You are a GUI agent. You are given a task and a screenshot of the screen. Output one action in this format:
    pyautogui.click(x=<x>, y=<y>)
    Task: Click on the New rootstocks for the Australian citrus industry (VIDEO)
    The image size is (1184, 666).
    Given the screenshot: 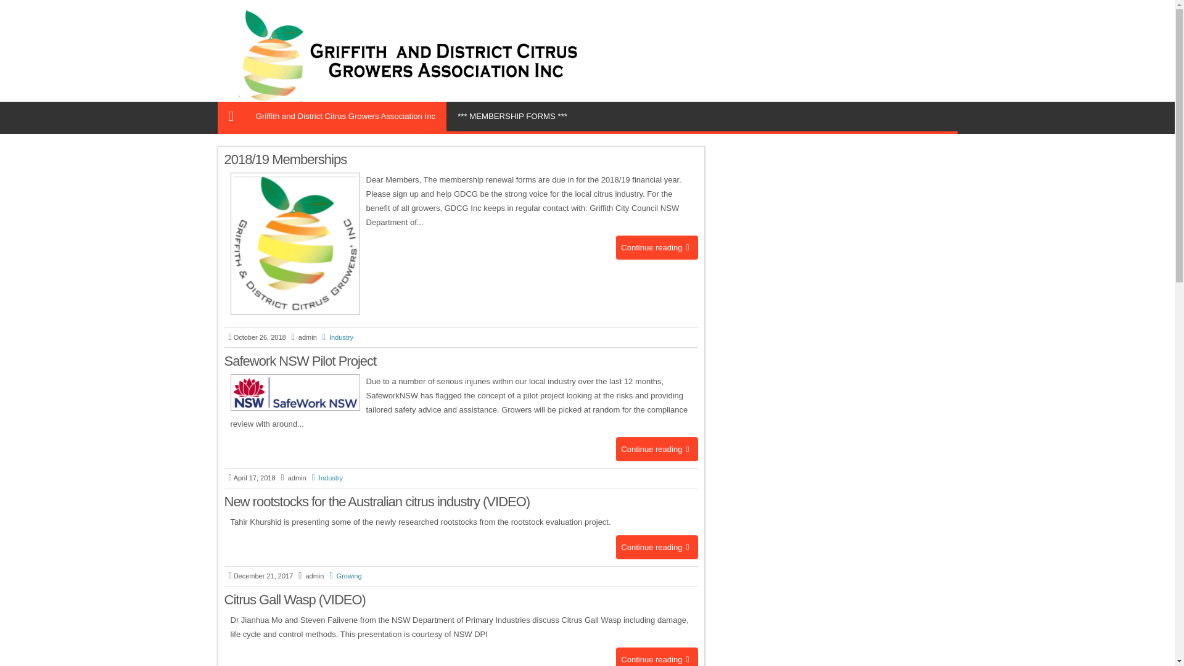 What is the action you would take?
    pyautogui.click(x=377, y=502)
    